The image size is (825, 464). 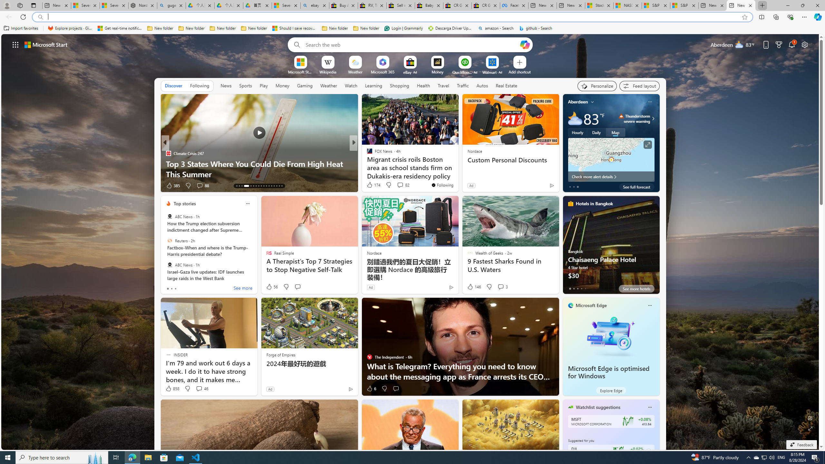 What do you see at coordinates (40, 17) in the screenshot?
I see `Search icon` at bounding box center [40, 17].